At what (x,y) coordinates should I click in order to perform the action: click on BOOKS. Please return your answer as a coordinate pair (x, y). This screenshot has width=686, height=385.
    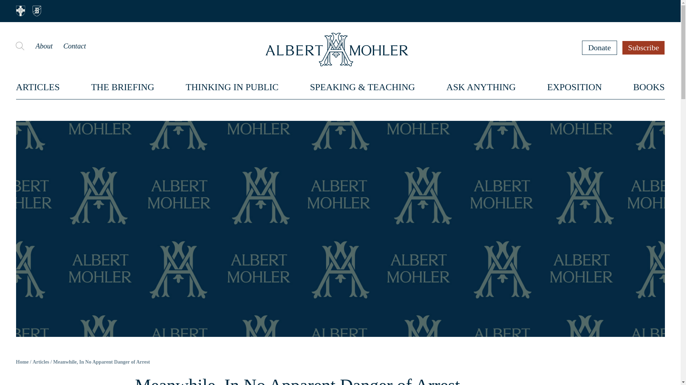
    Looking at the image, I should click on (649, 87).